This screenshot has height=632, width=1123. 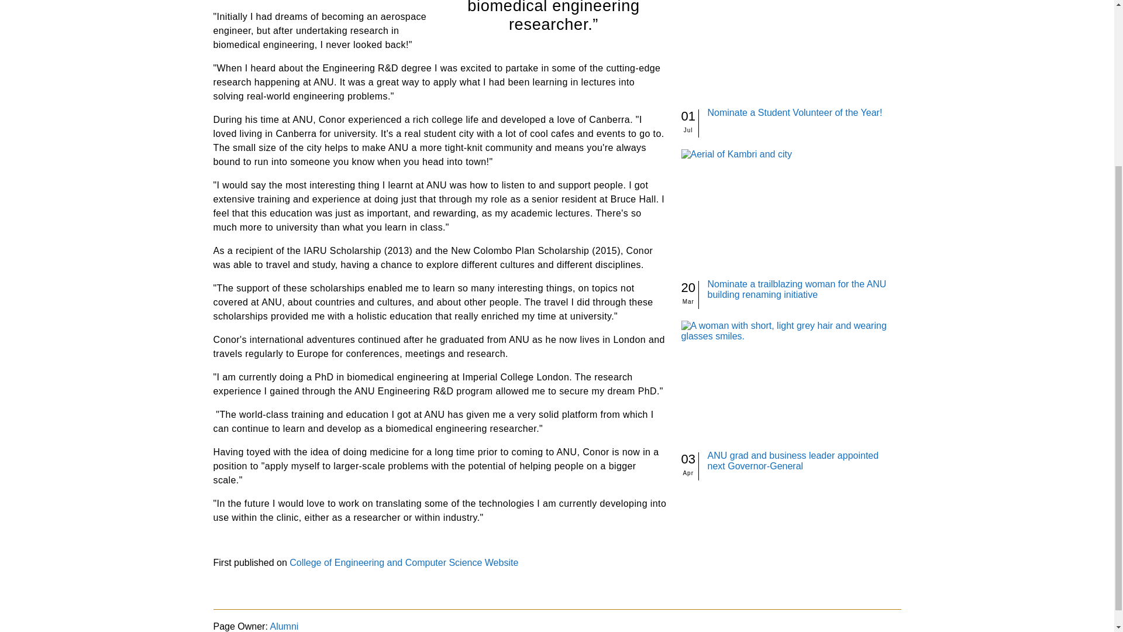 I want to click on Alumni, so click(x=284, y=626).